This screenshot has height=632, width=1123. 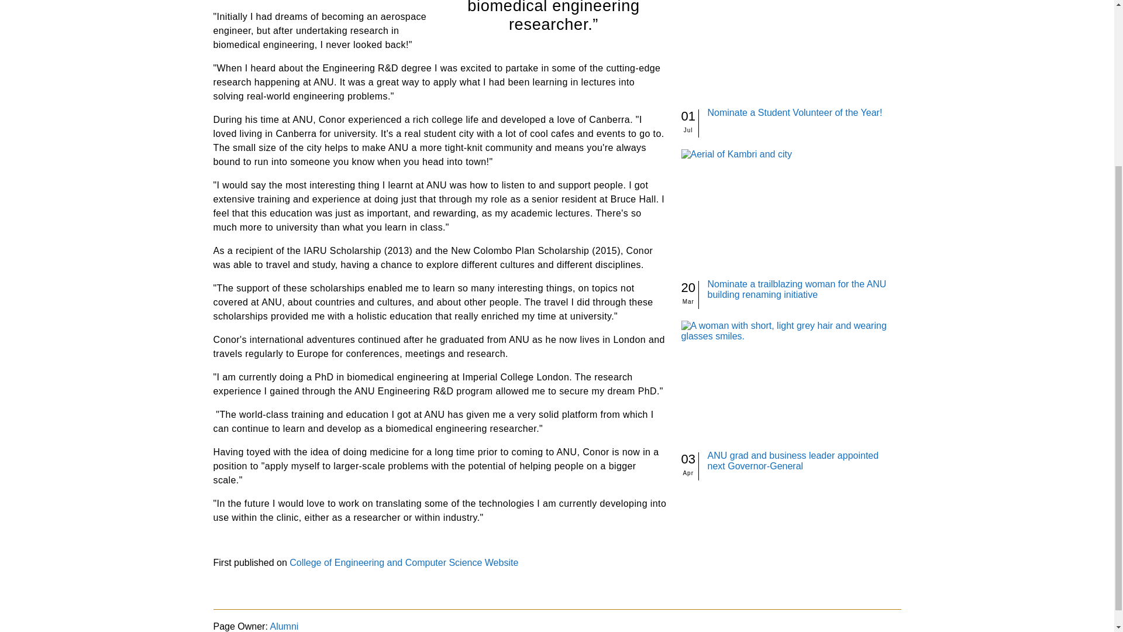 I want to click on Alumni, so click(x=284, y=626).